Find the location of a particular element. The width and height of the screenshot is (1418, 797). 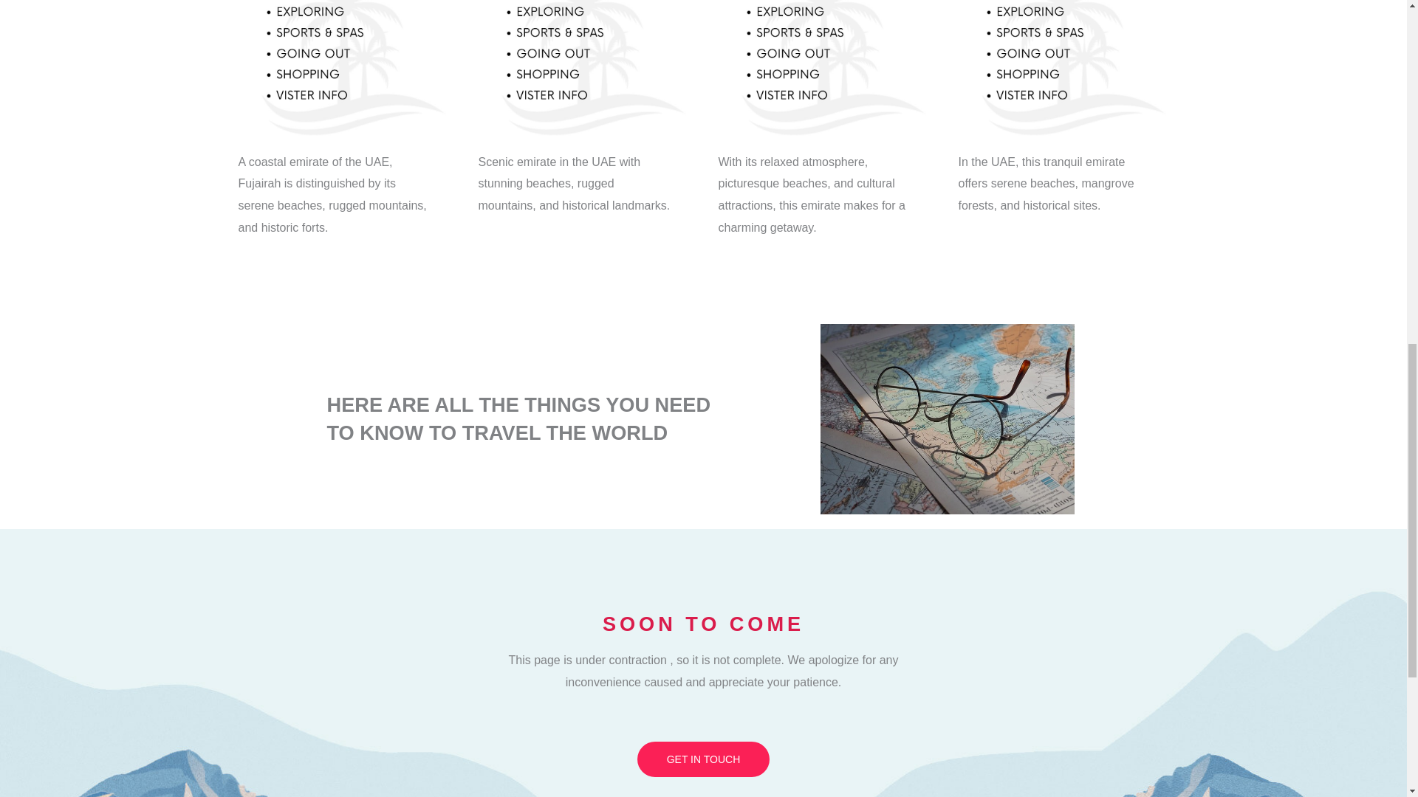

GET IN TOUCH is located at coordinates (703, 759).